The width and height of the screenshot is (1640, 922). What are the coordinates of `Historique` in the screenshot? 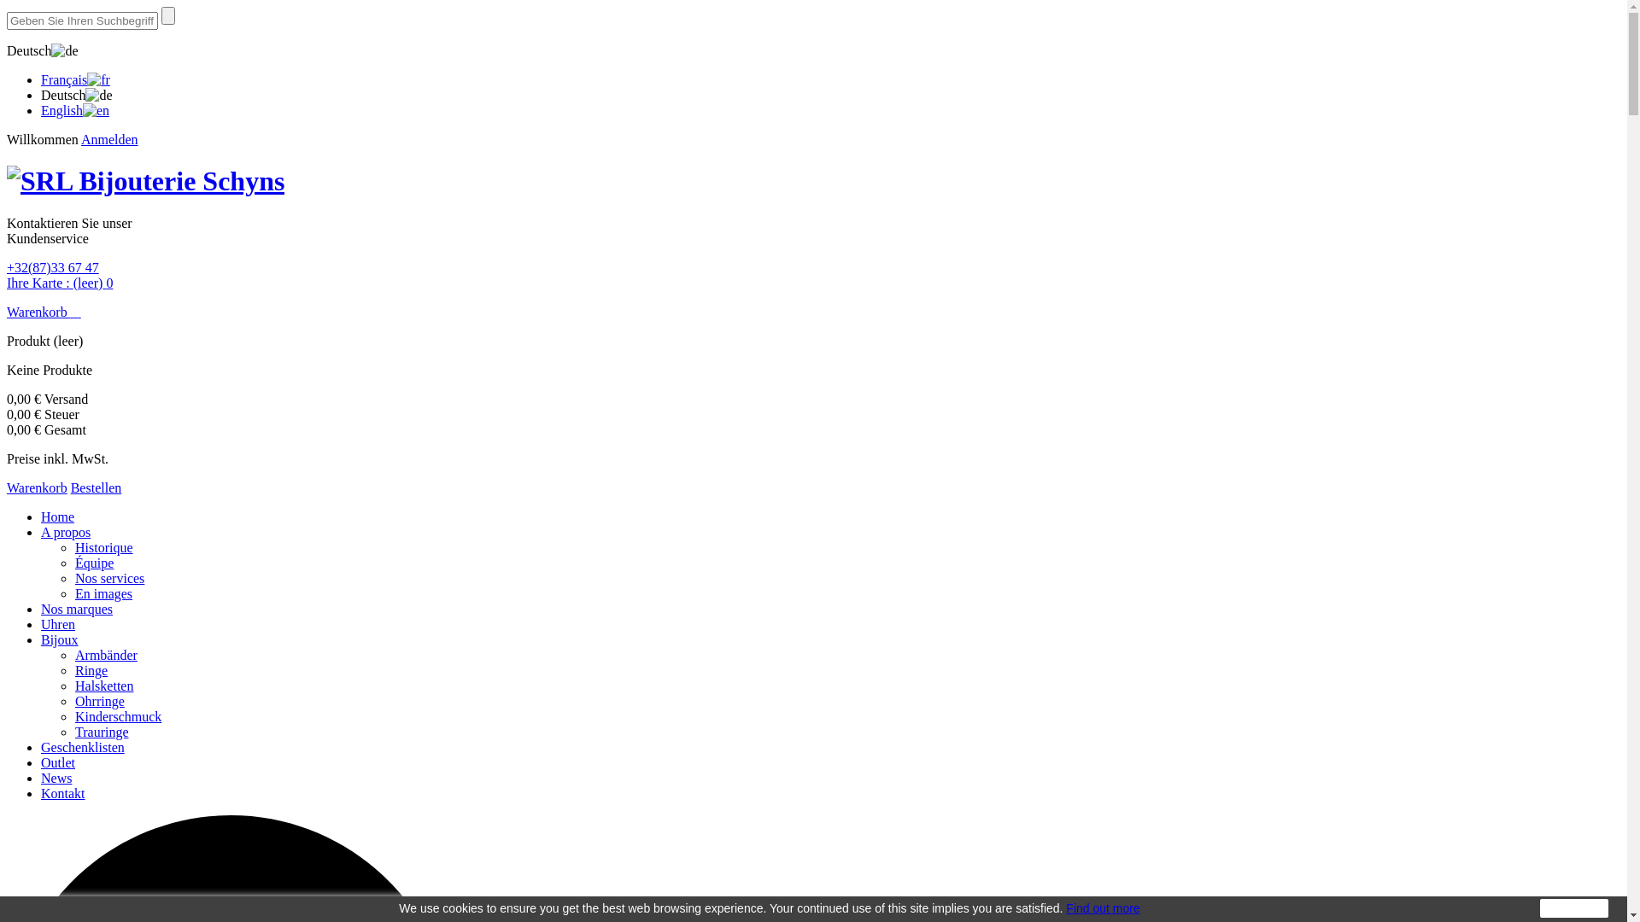 It's located at (104, 548).